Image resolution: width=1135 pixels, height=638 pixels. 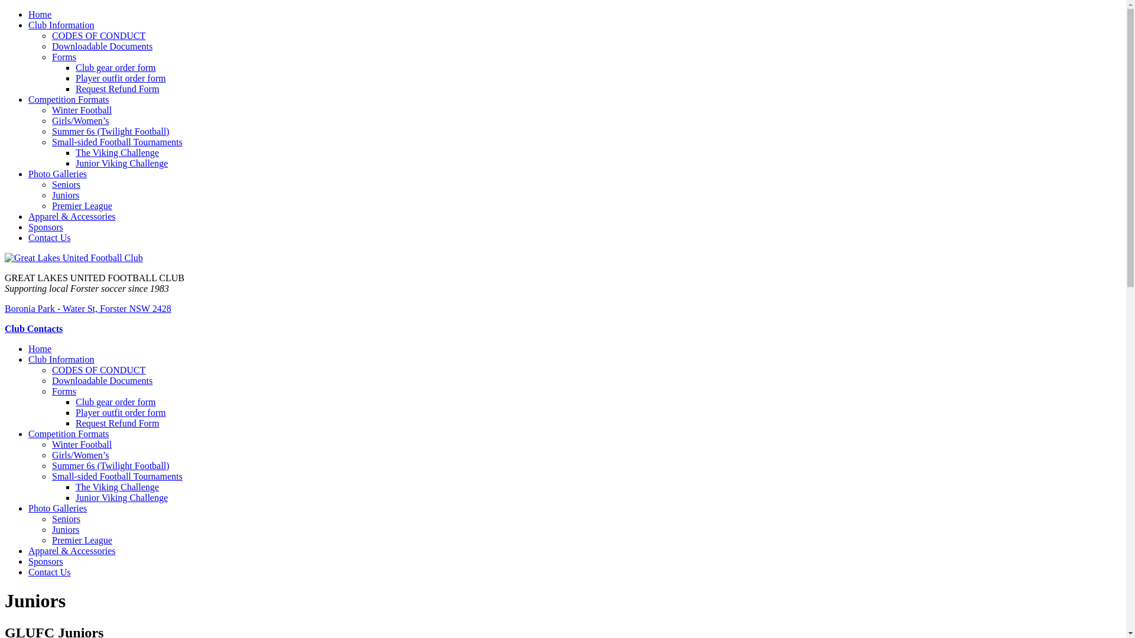 I want to click on Downloadable Documents, so click(x=102, y=46).